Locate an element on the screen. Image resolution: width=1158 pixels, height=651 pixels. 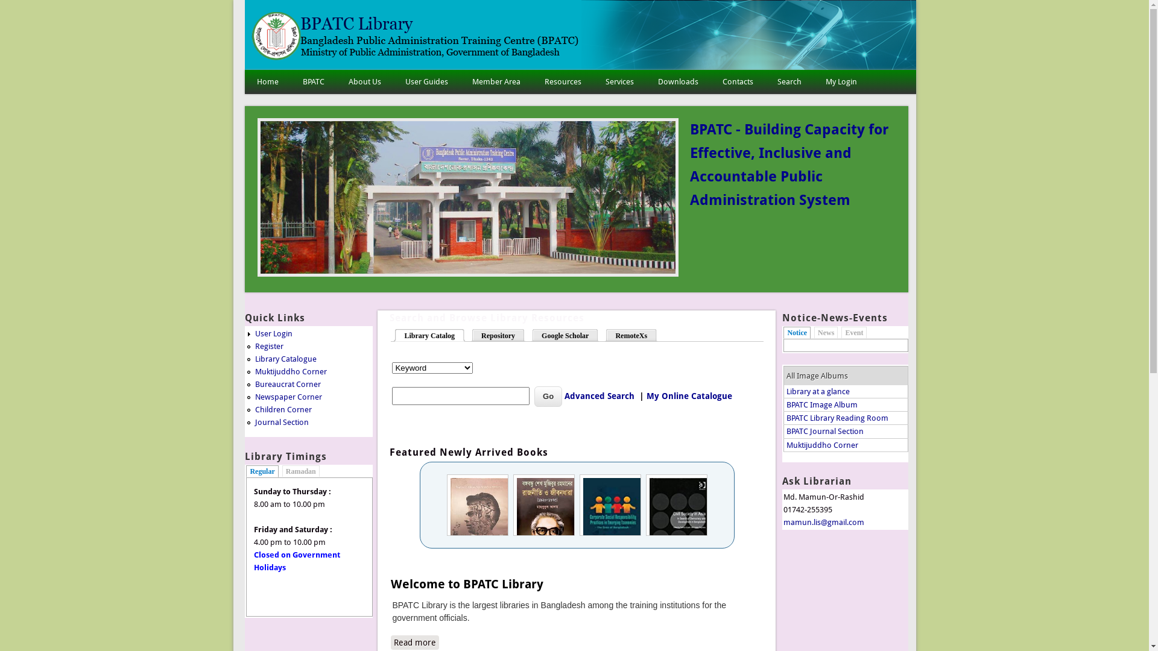
Children Corner is located at coordinates (283, 410).